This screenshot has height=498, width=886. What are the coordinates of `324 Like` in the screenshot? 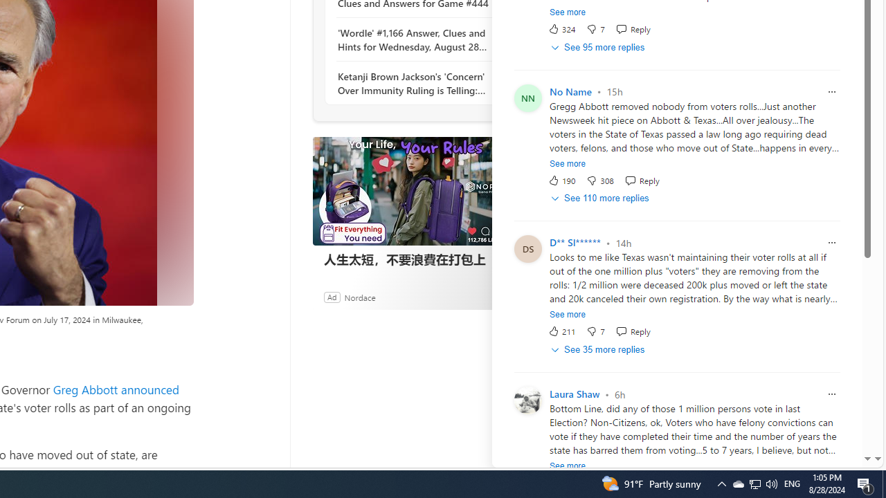 It's located at (561, 29).